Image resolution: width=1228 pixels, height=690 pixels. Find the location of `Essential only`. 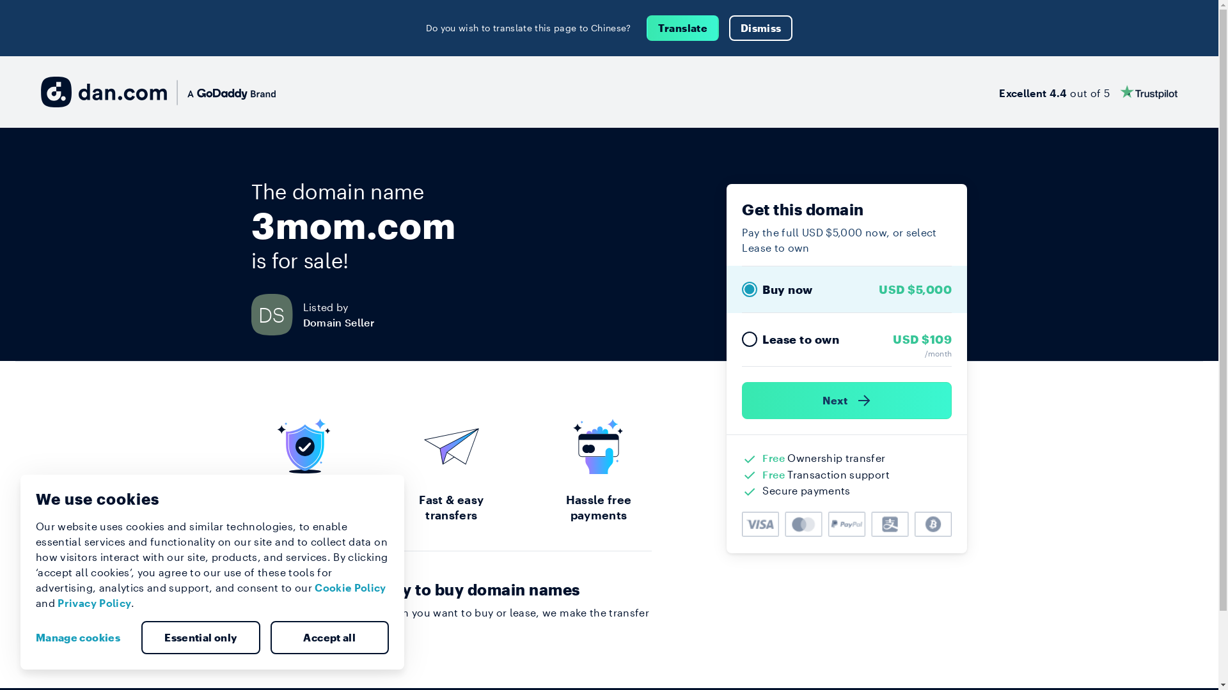

Essential only is located at coordinates (201, 638).